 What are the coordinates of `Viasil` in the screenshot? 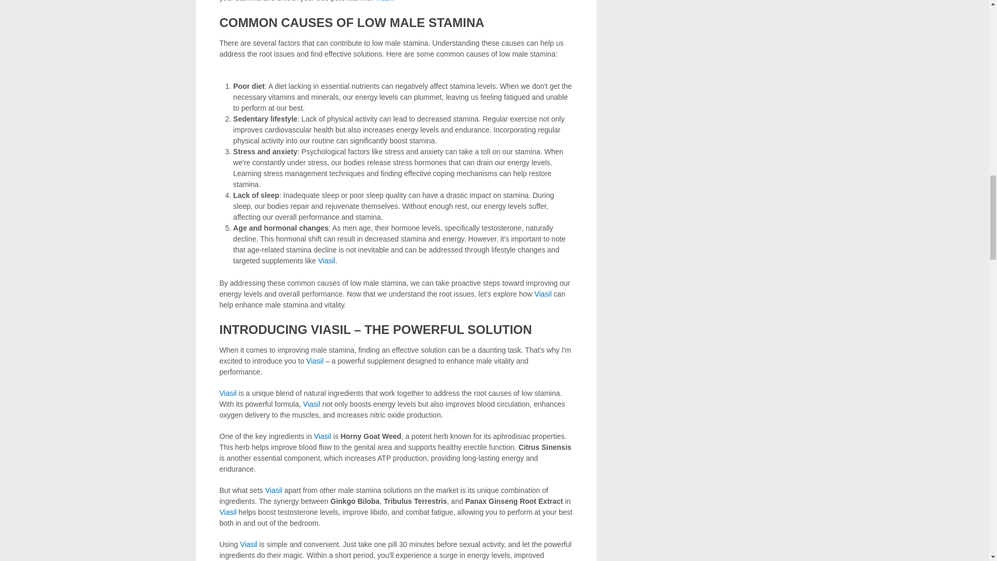 It's located at (543, 294).